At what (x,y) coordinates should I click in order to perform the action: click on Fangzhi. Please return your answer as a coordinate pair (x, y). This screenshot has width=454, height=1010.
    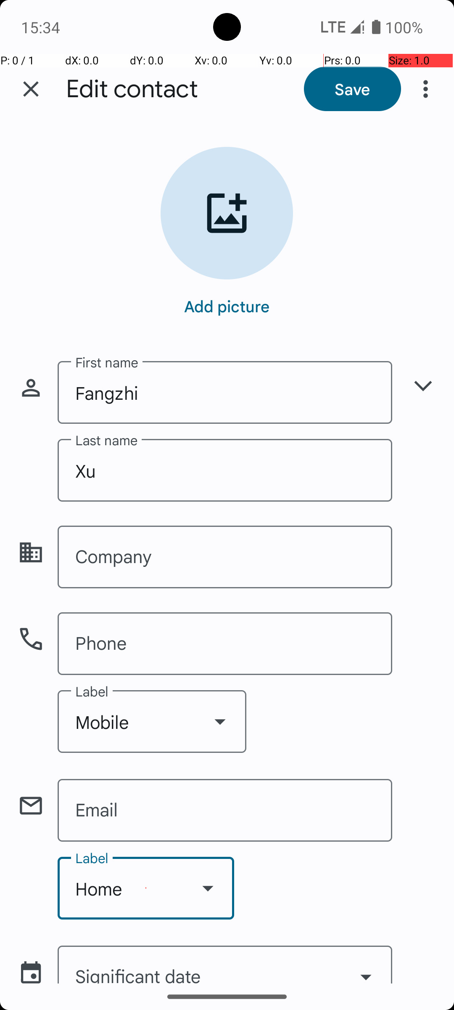
    Looking at the image, I should click on (225, 392).